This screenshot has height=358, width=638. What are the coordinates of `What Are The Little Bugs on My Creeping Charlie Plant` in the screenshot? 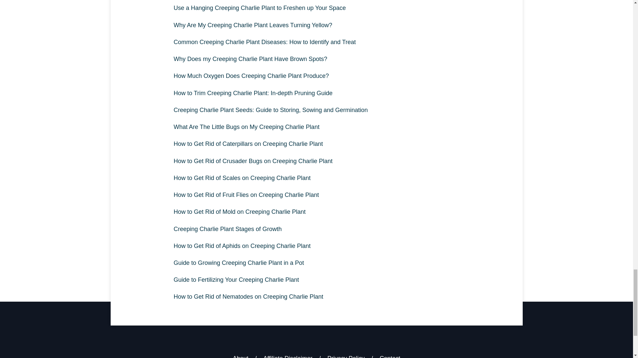 It's located at (316, 127).